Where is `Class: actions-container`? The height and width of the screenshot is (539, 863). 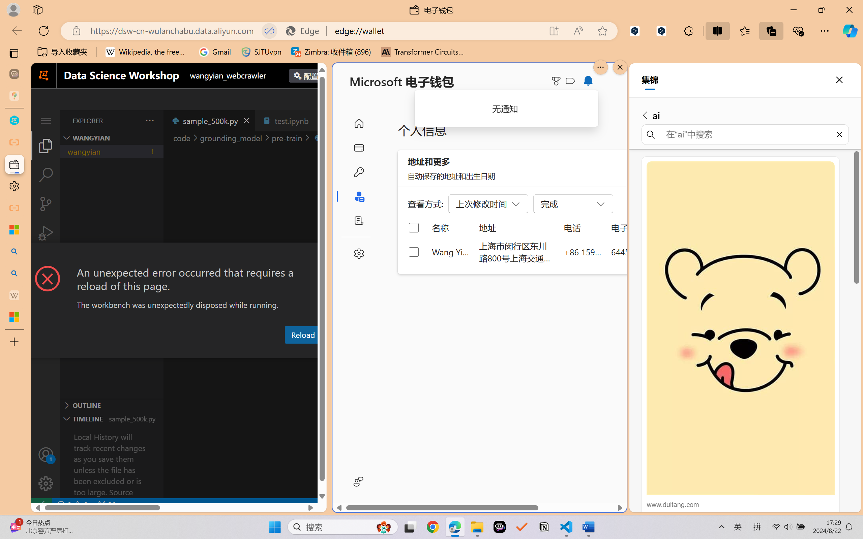 Class: actions-container is located at coordinates (179, 255).